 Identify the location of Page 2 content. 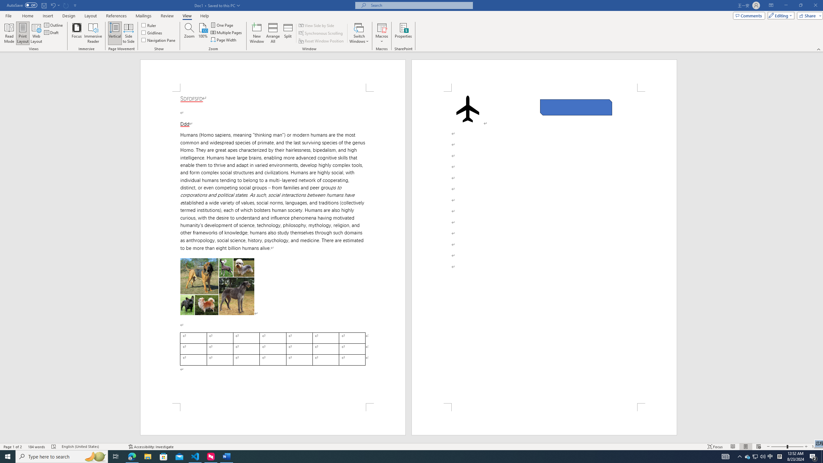
(544, 248).